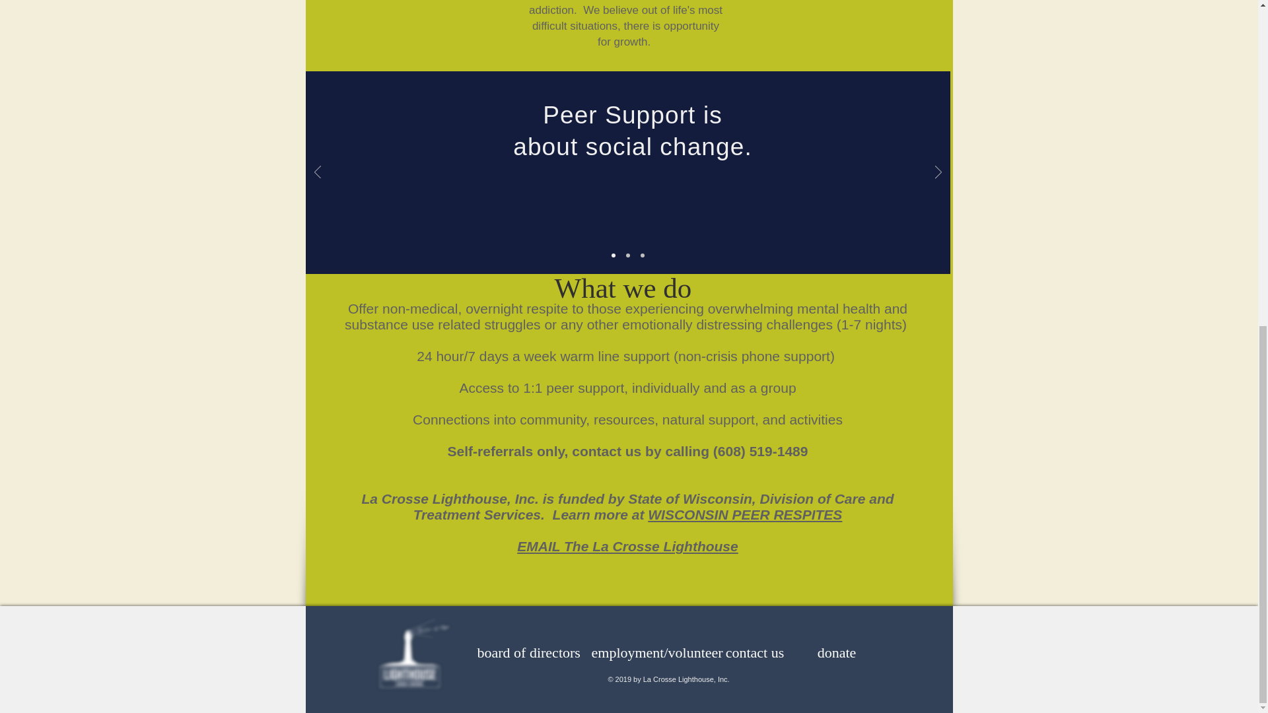  What do you see at coordinates (756, 652) in the screenshot?
I see `contact us` at bounding box center [756, 652].